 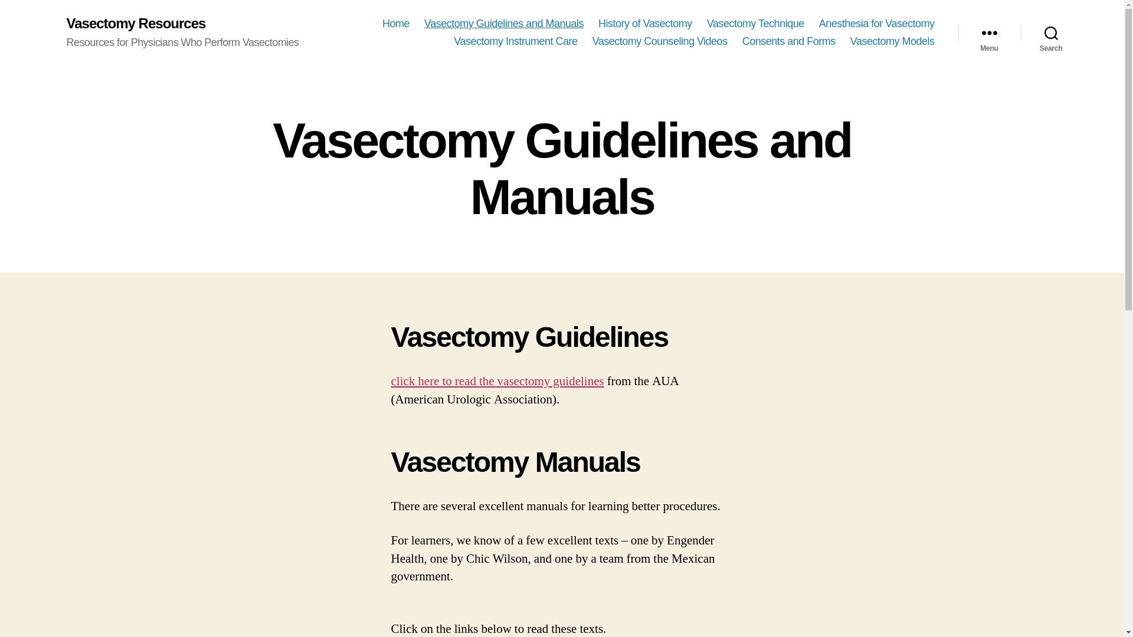 What do you see at coordinates (515, 42) in the screenshot?
I see `Vasectomy Instrument Care` at bounding box center [515, 42].